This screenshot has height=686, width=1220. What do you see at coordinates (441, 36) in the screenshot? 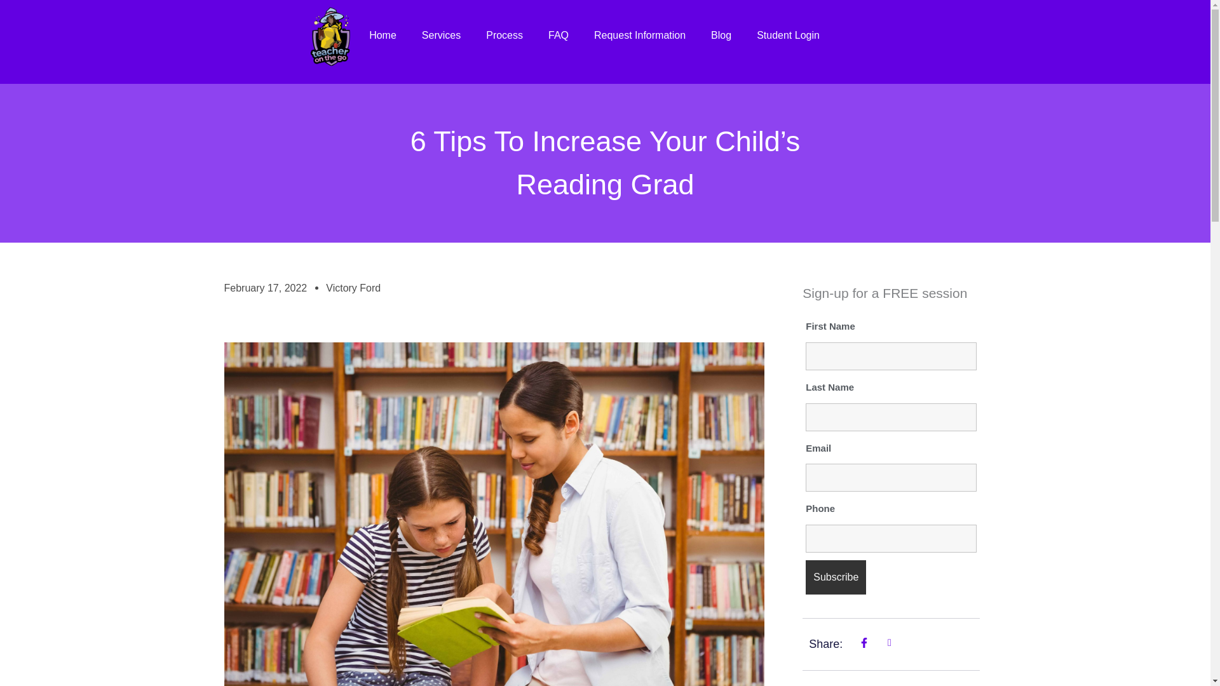
I see `Services` at bounding box center [441, 36].